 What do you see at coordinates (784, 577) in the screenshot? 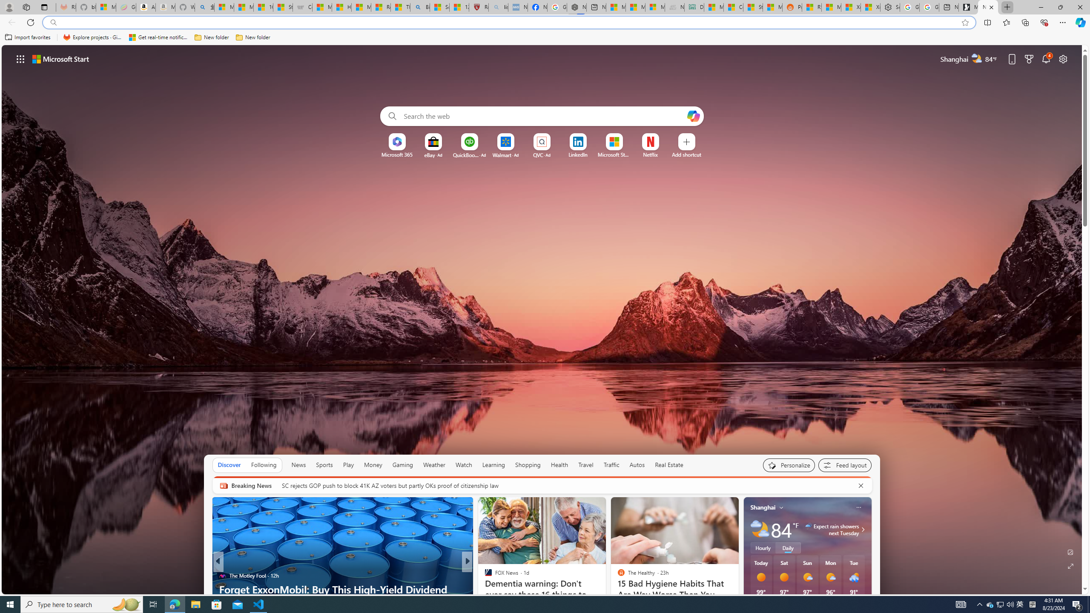
I see `Sunny` at bounding box center [784, 577].